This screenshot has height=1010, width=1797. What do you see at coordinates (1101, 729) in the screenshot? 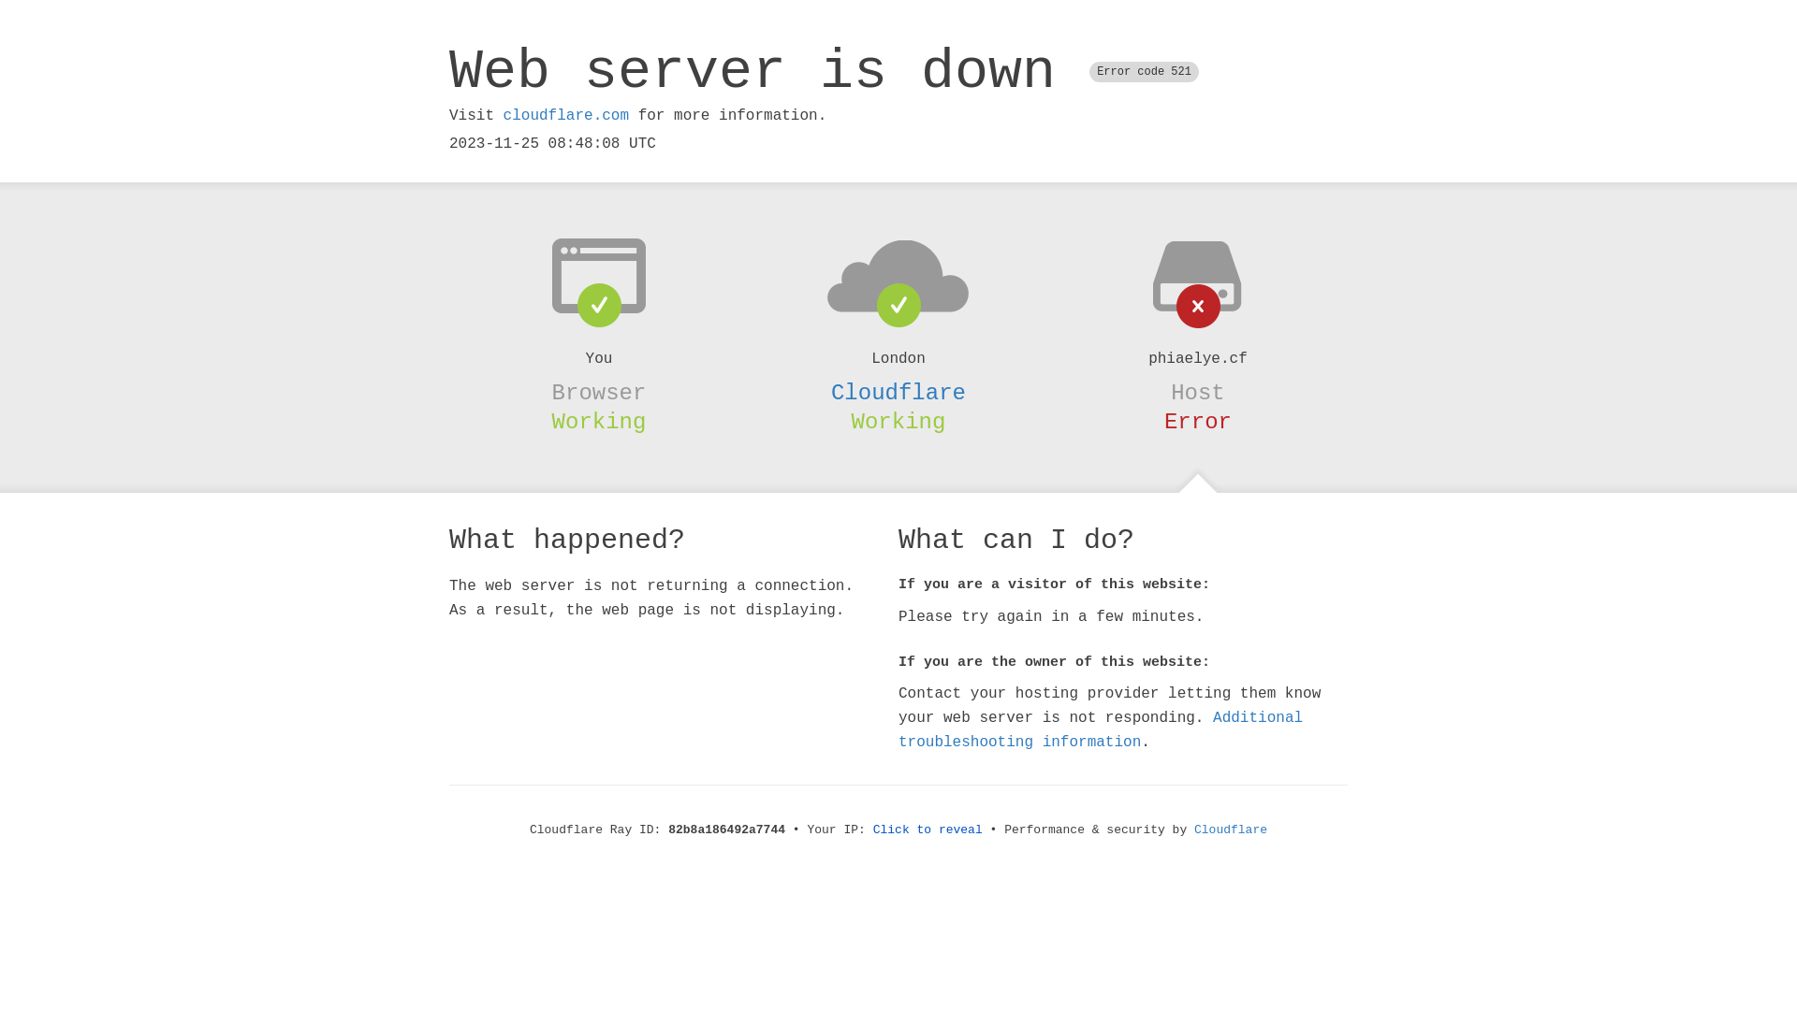
I see `Additional troubleshooting information` at bounding box center [1101, 729].